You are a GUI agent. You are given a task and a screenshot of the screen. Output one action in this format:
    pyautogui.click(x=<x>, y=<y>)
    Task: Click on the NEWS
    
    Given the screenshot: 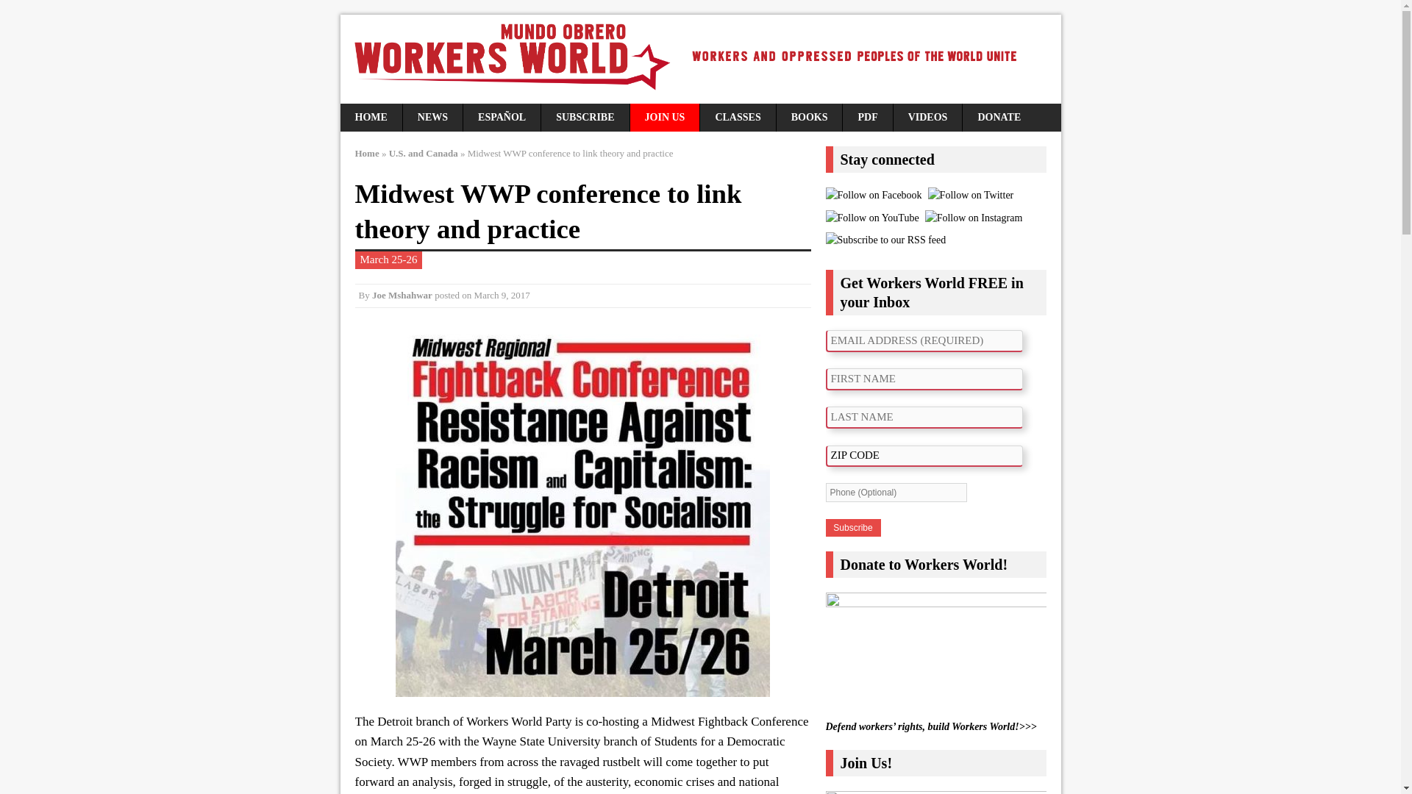 What is the action you would take?
    pyautogui.click(x=432, y=118)
    